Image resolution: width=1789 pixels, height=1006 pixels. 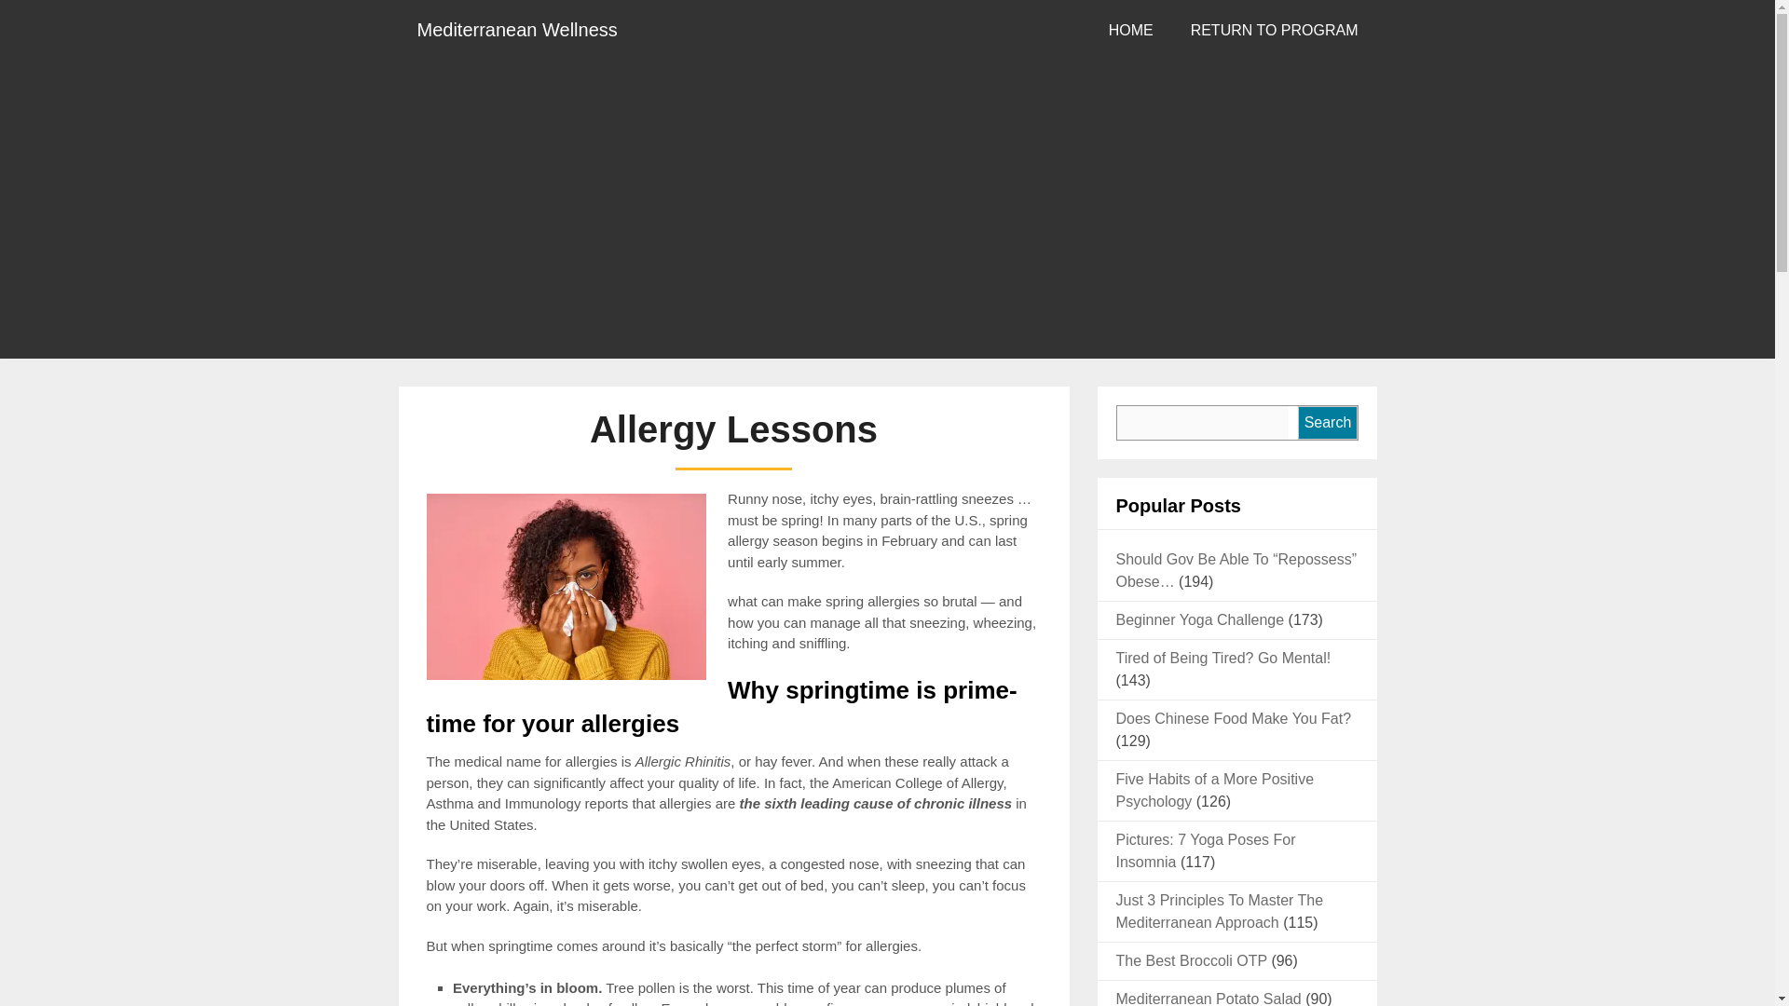 I want to click on Five Habits of a More Positive Psychology, so click(x=1215, y=790).